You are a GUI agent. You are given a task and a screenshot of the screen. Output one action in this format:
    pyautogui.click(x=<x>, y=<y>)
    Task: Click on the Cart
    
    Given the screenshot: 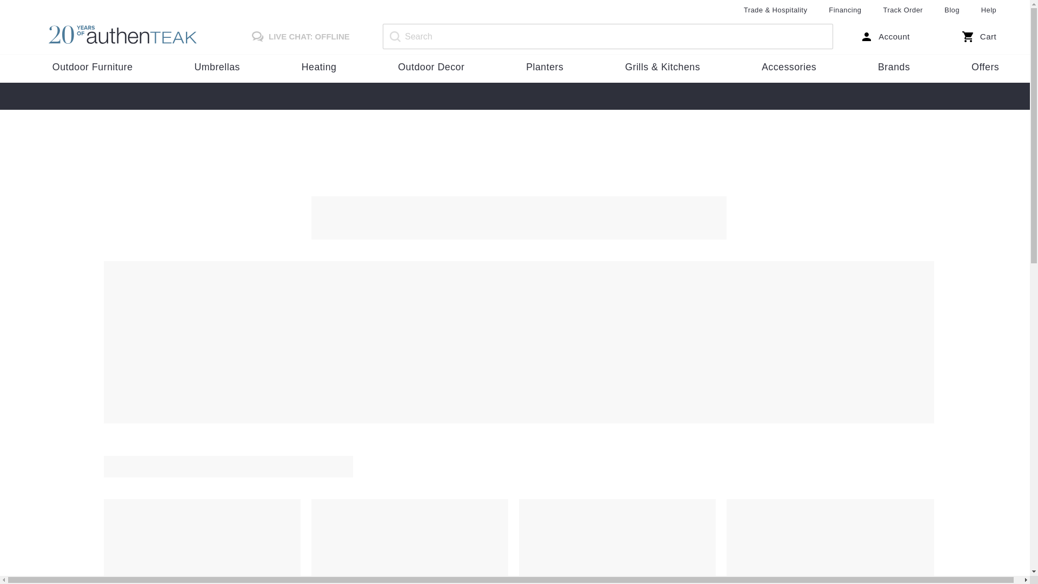 What is the action you would take?
    pyautogui.click(x=976, y=37)
    